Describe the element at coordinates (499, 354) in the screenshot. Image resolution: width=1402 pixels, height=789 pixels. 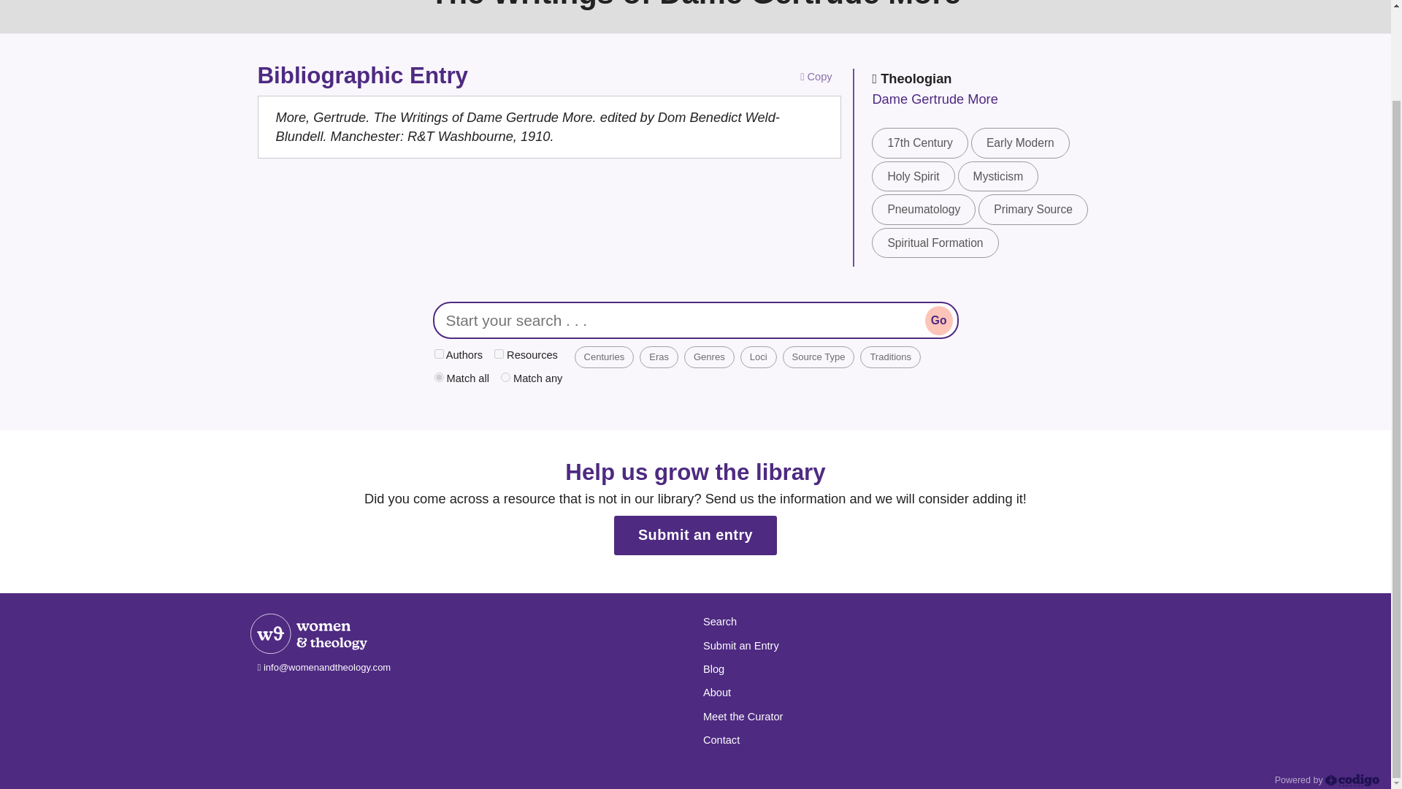
I see `resources` at that location.